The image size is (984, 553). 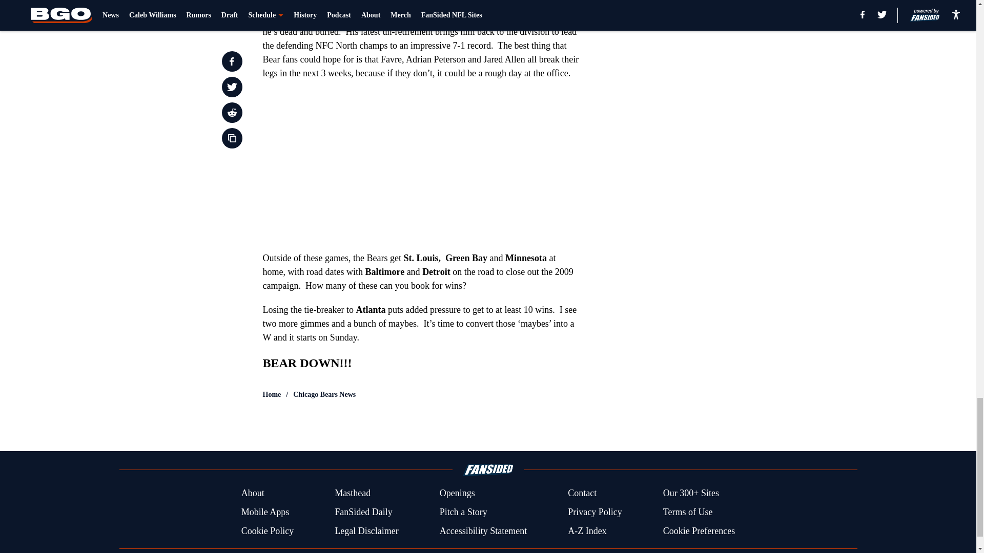 What do you see at coordinates (268, 530) in the screenshot?
I see `Cookie Policy` at bounding box center [268, 530].